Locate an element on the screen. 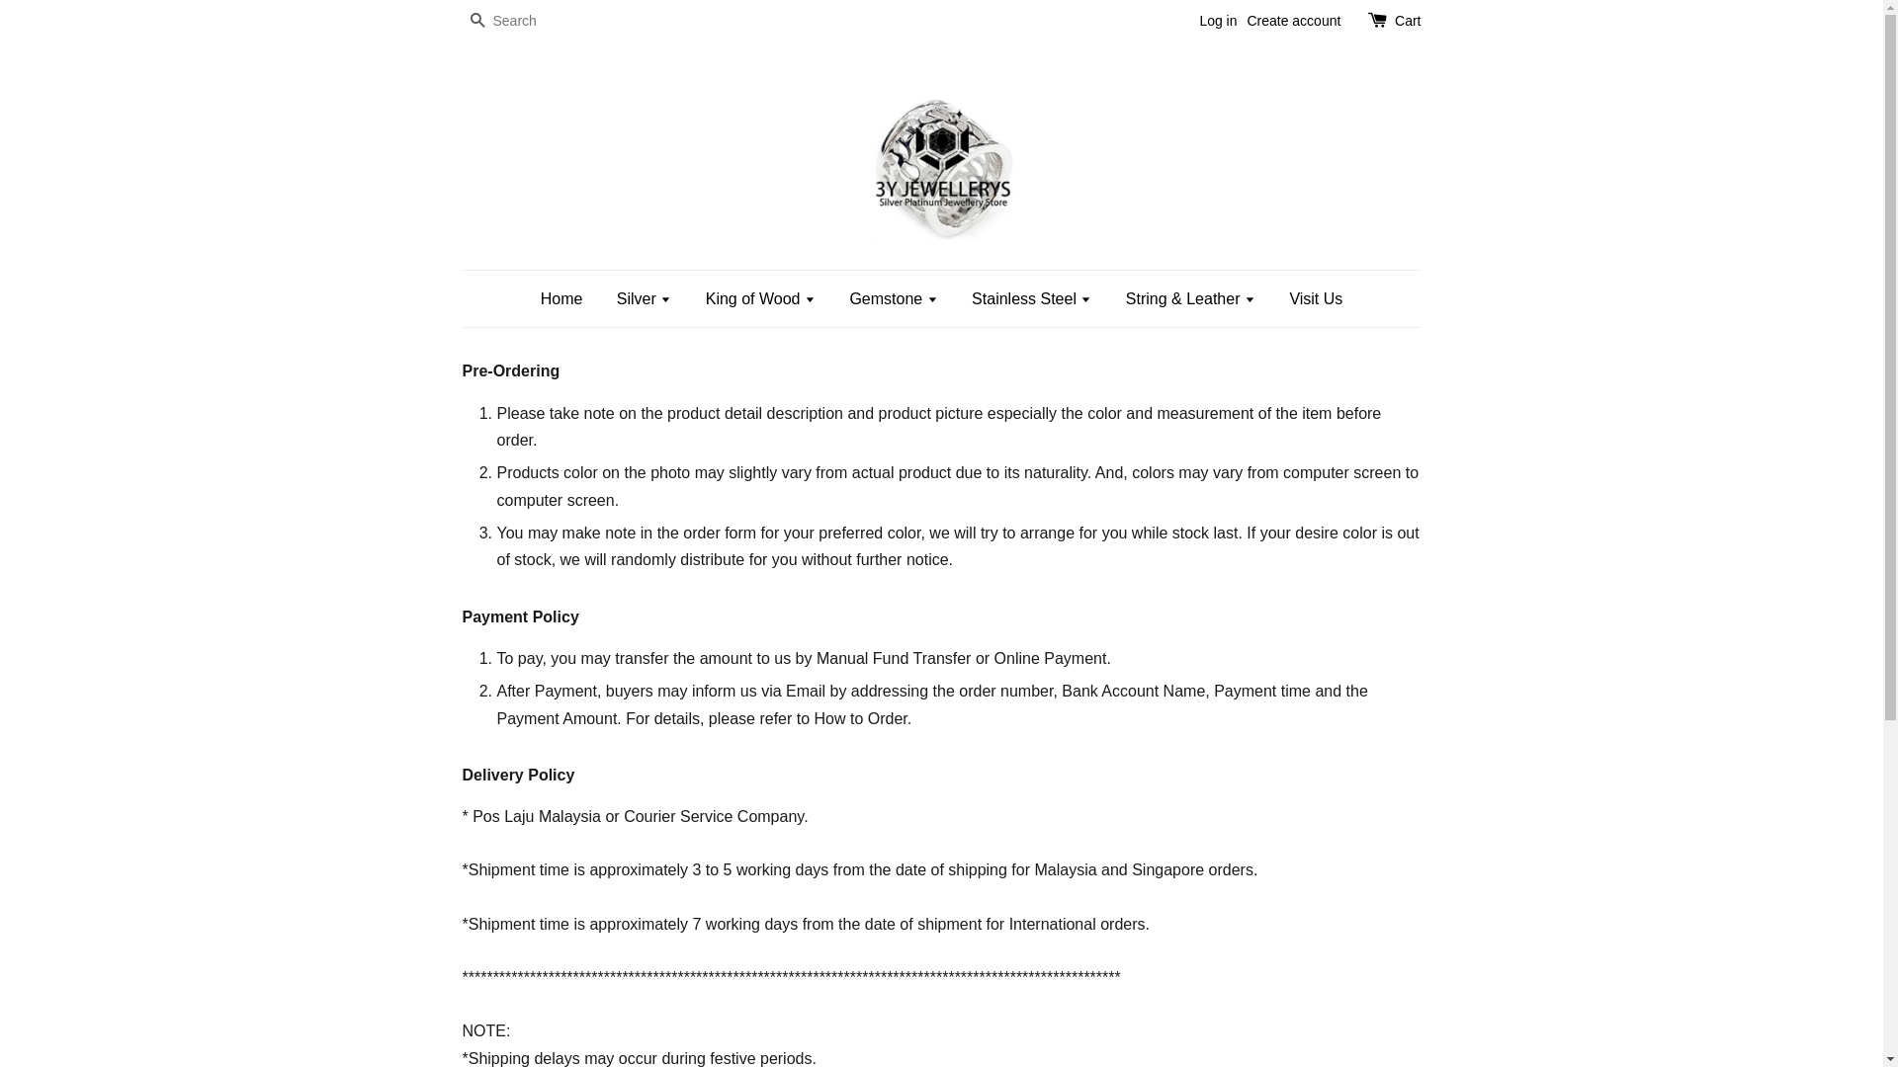  Create account is located at coordinates (1293, 21).